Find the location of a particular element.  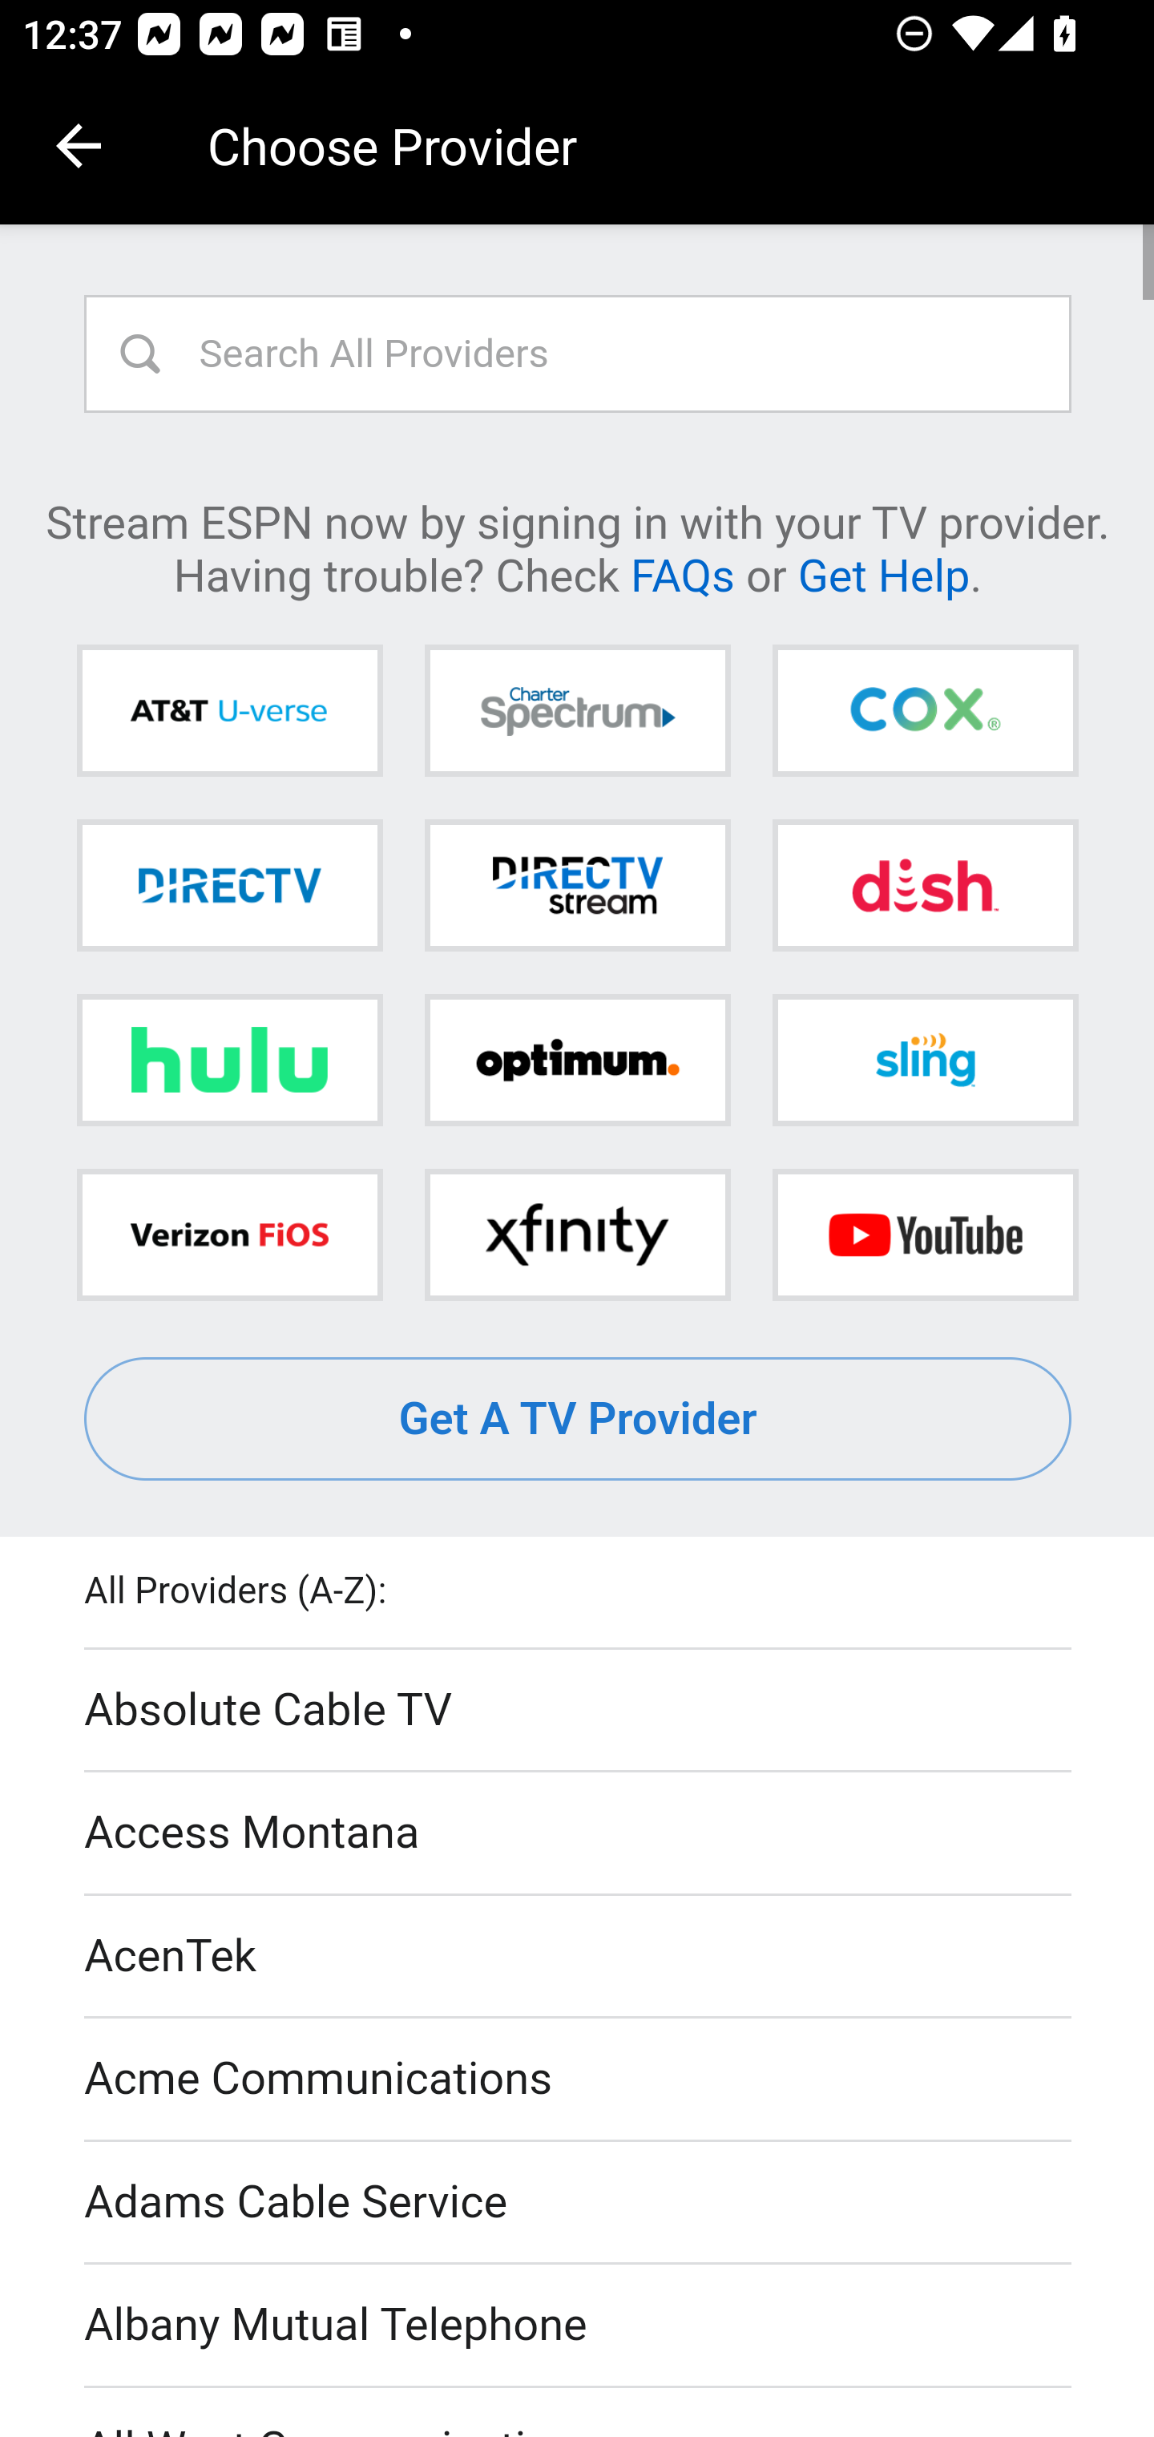

AT&T U-verse is located at coordinates (229, 711).